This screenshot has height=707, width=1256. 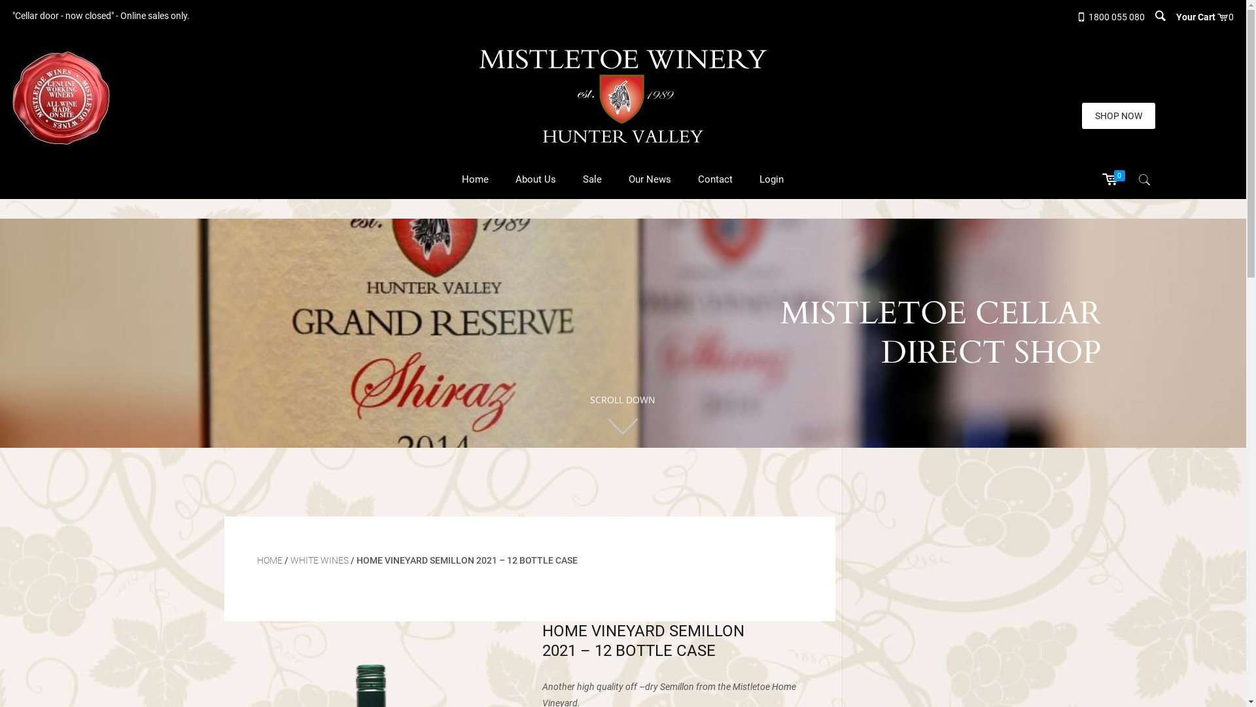 What do you see at coordinates (319, 560) in the screenshot?
I see `WHITE WINES` at bounding box center [319, 560].